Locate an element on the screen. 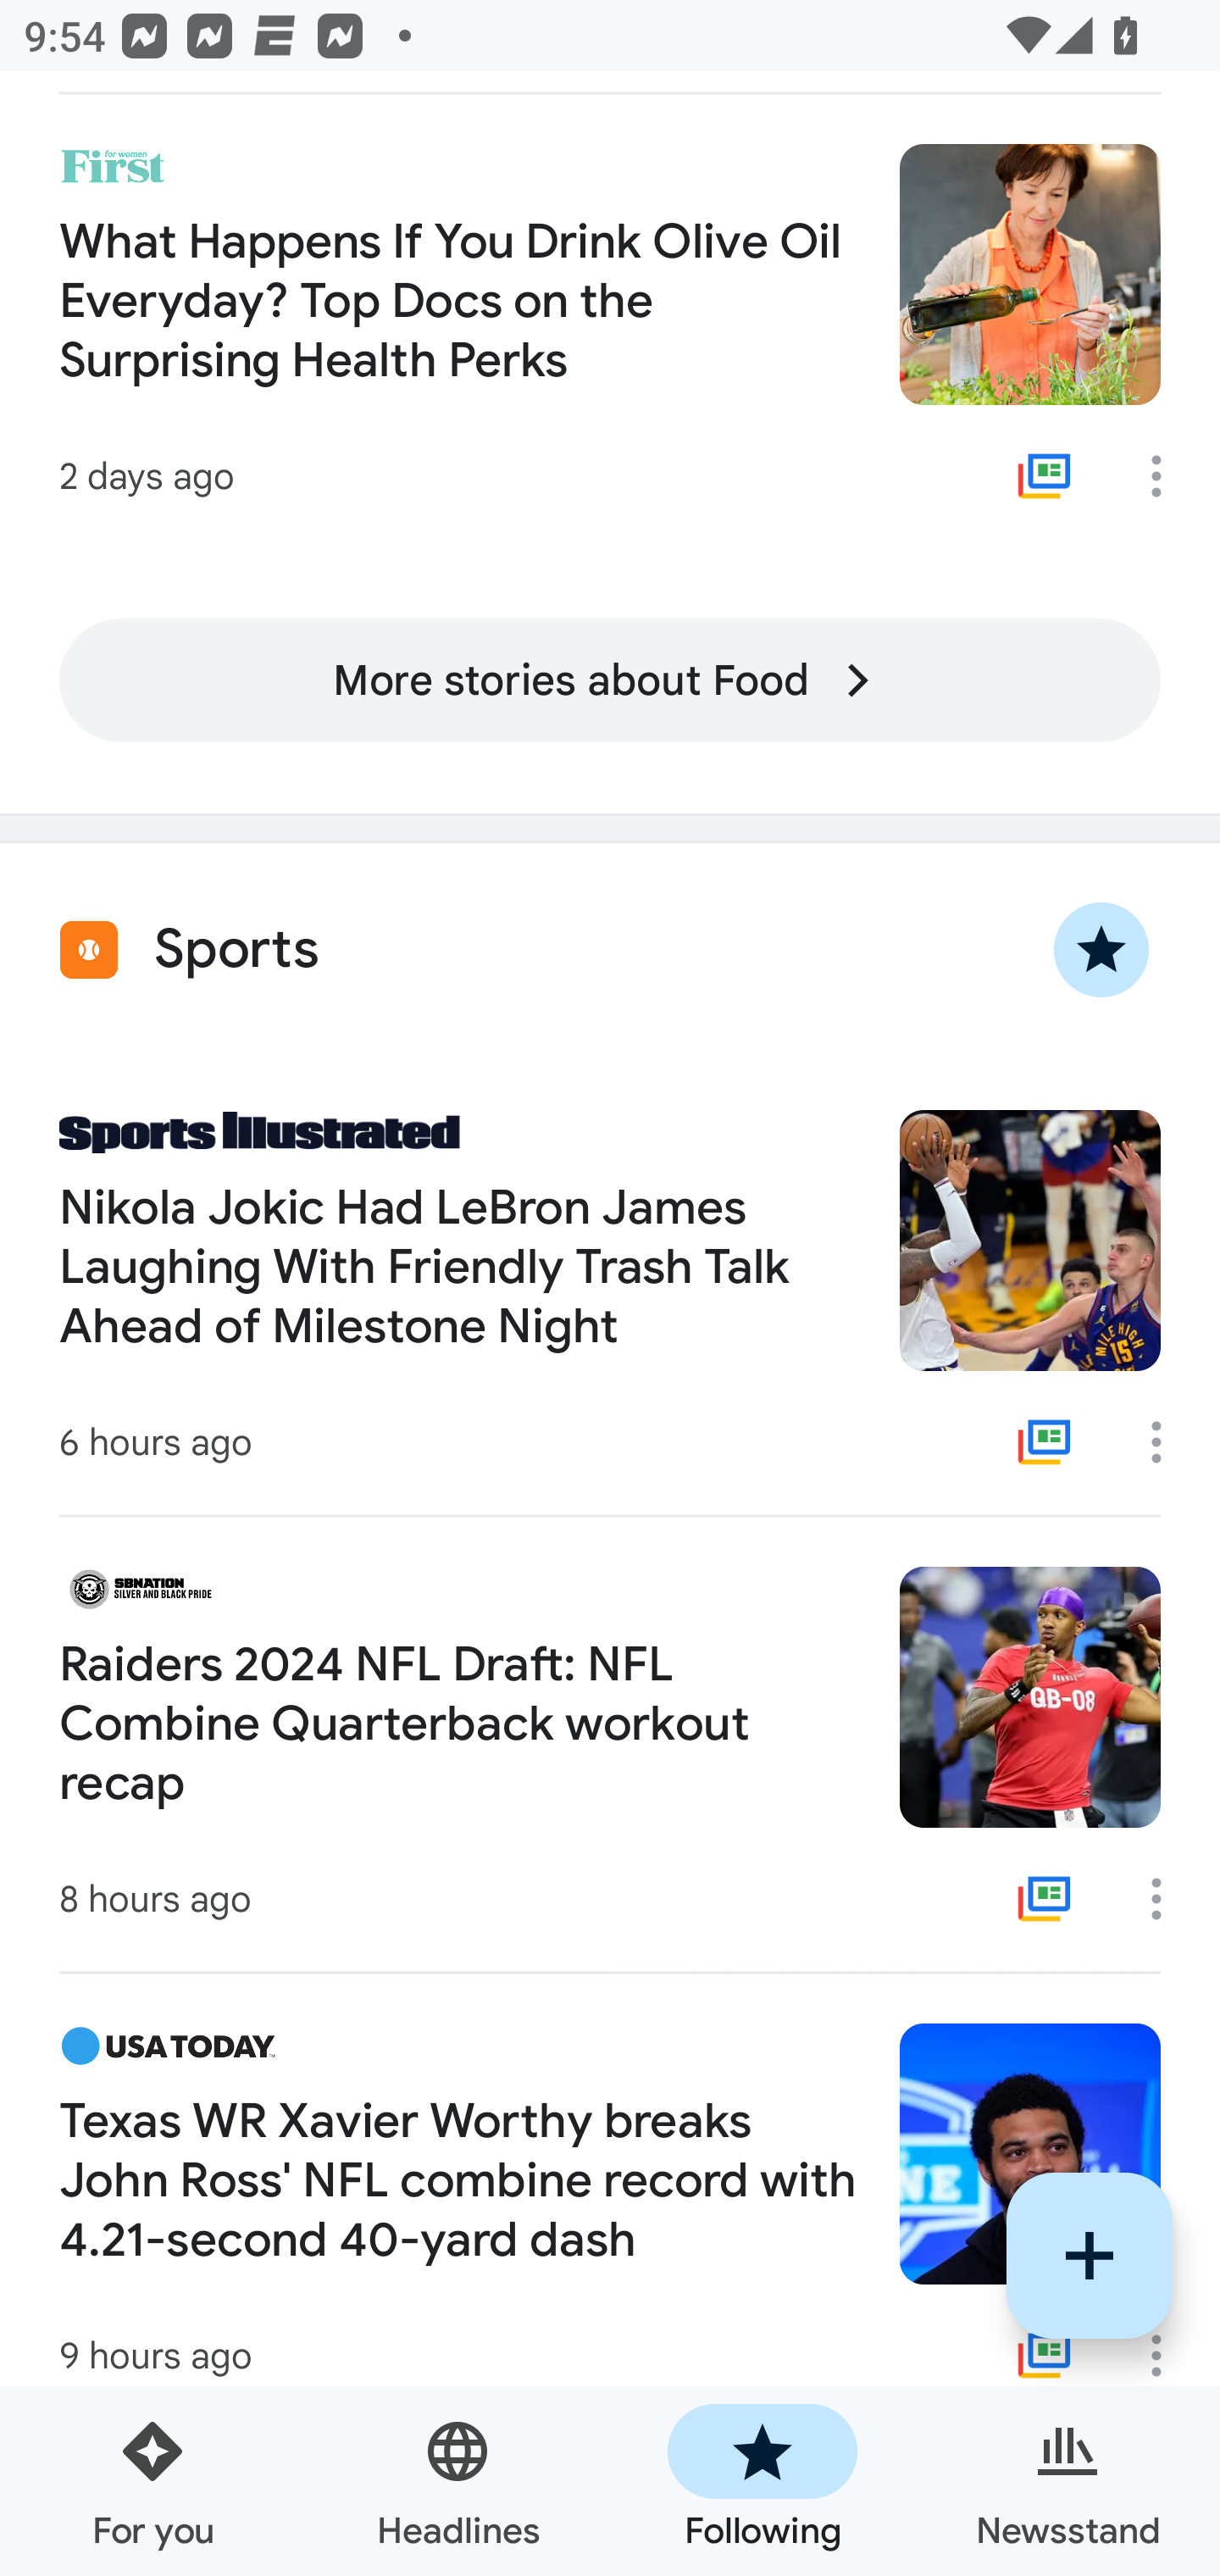 The image size is (1220, 2576). Follow is located at coordinates (1090, 2255).